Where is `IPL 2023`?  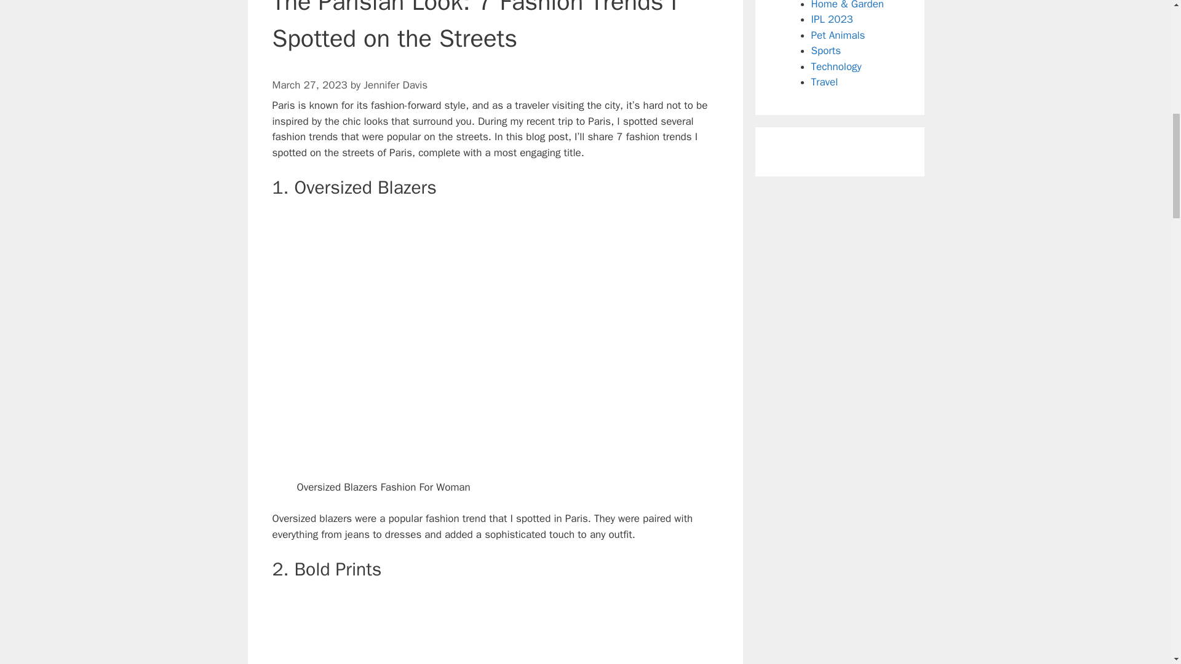 IPL 2023 is located at coordinates (832, 19).